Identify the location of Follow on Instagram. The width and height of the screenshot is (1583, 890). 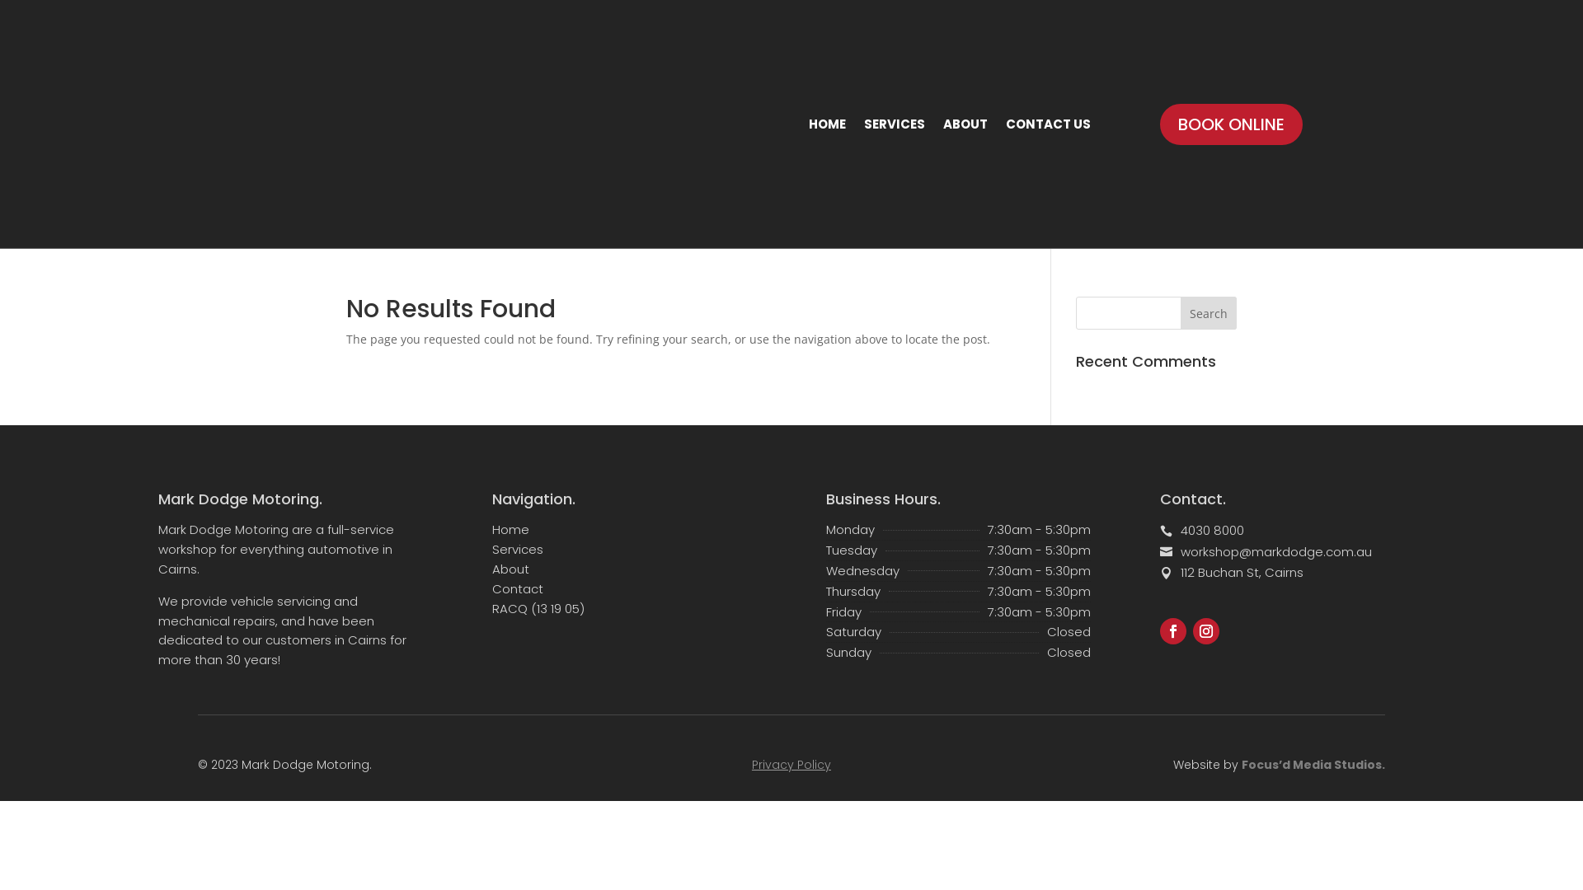
(1206, 631).